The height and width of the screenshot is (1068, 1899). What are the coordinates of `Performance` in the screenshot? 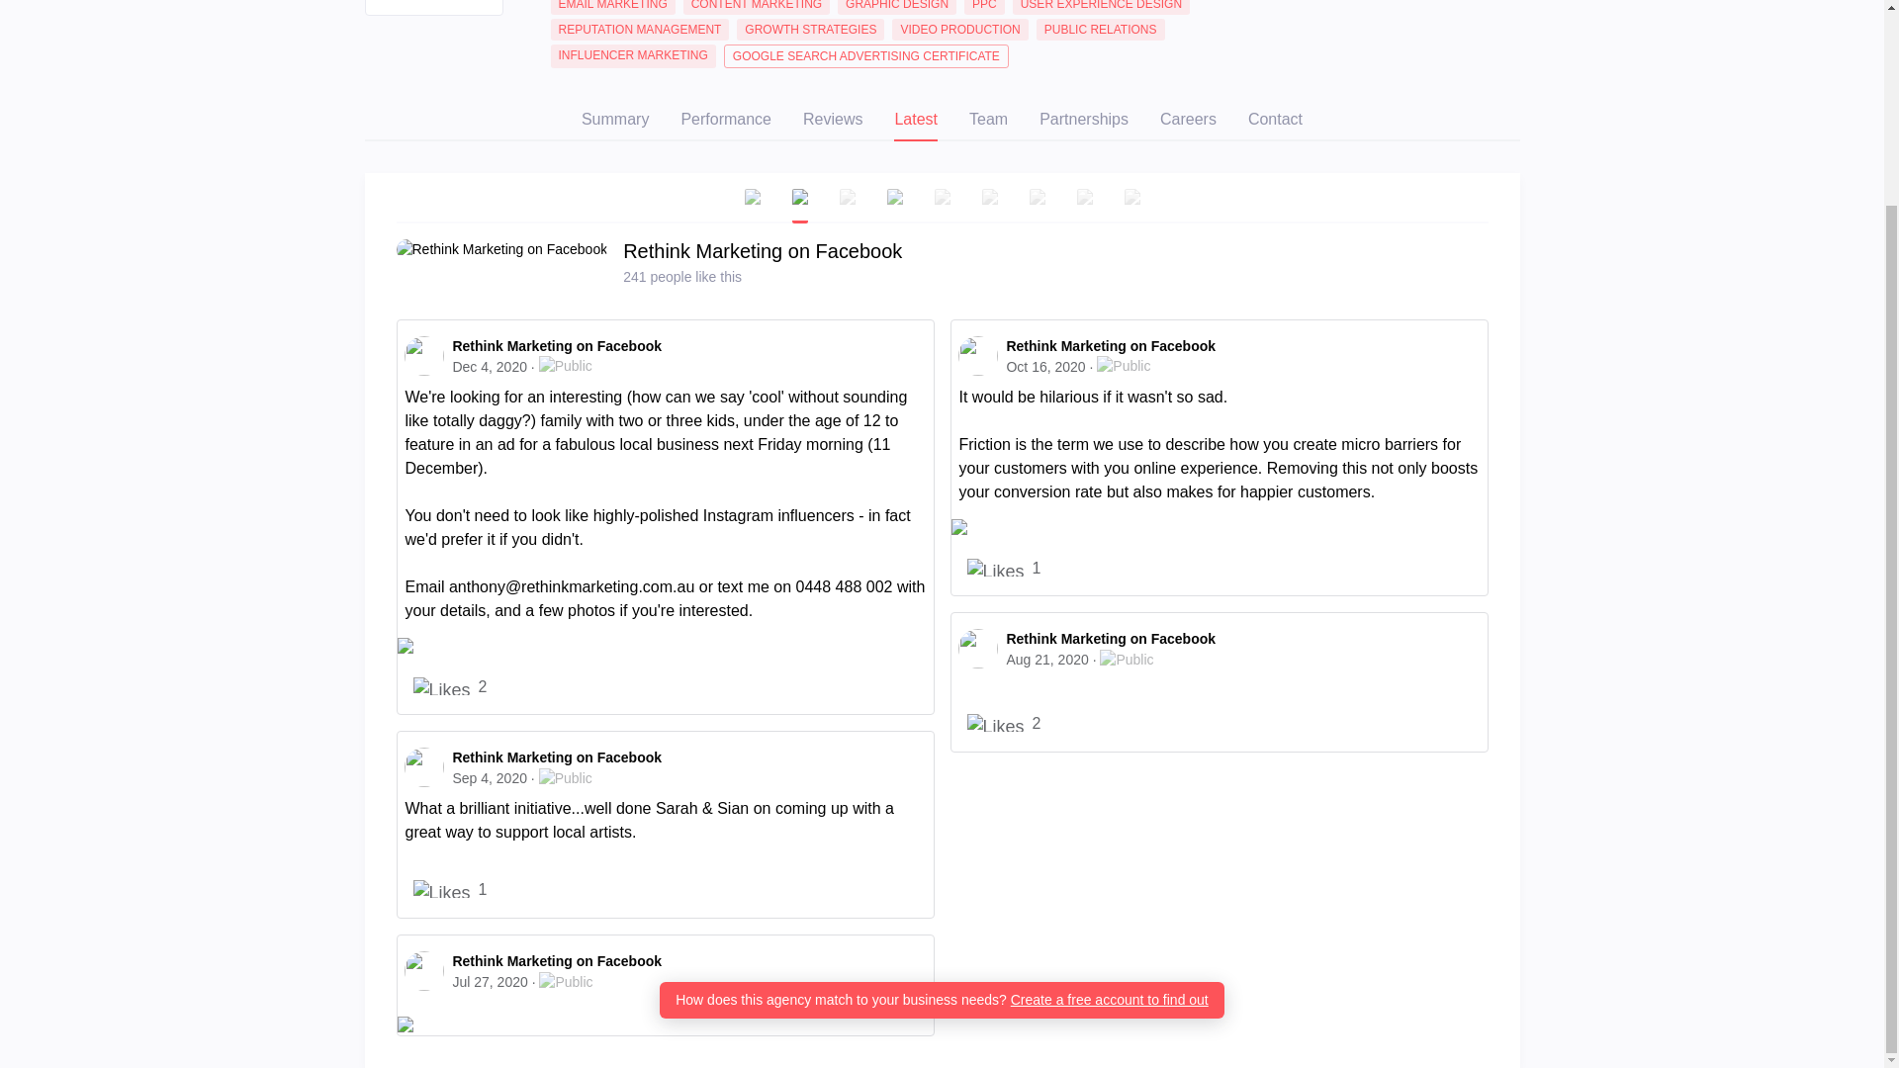 It's located at (725, 121).